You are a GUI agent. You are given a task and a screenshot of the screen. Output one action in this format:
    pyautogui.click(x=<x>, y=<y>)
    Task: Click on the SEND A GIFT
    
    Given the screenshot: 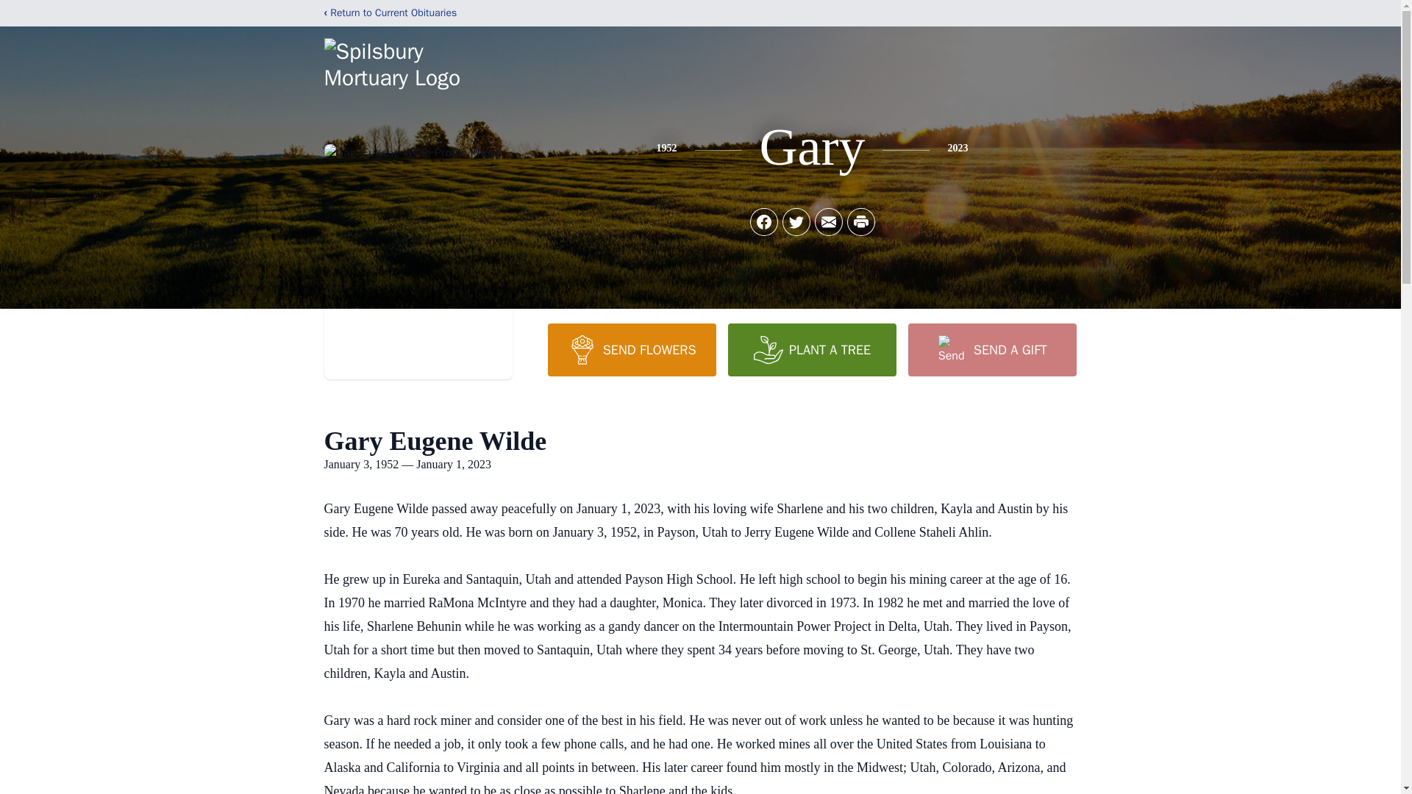 What is the action you would take?
    pyautogui.click(x=991, y=349)
    